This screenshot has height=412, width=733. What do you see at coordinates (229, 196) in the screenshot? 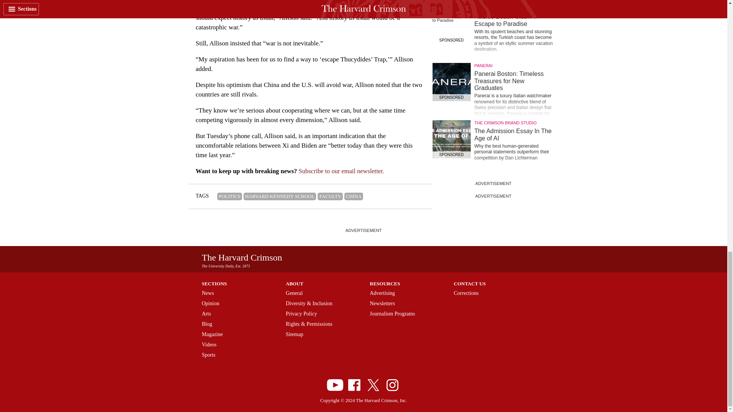
I see `POLITICS` at bounding box center [229, 196].